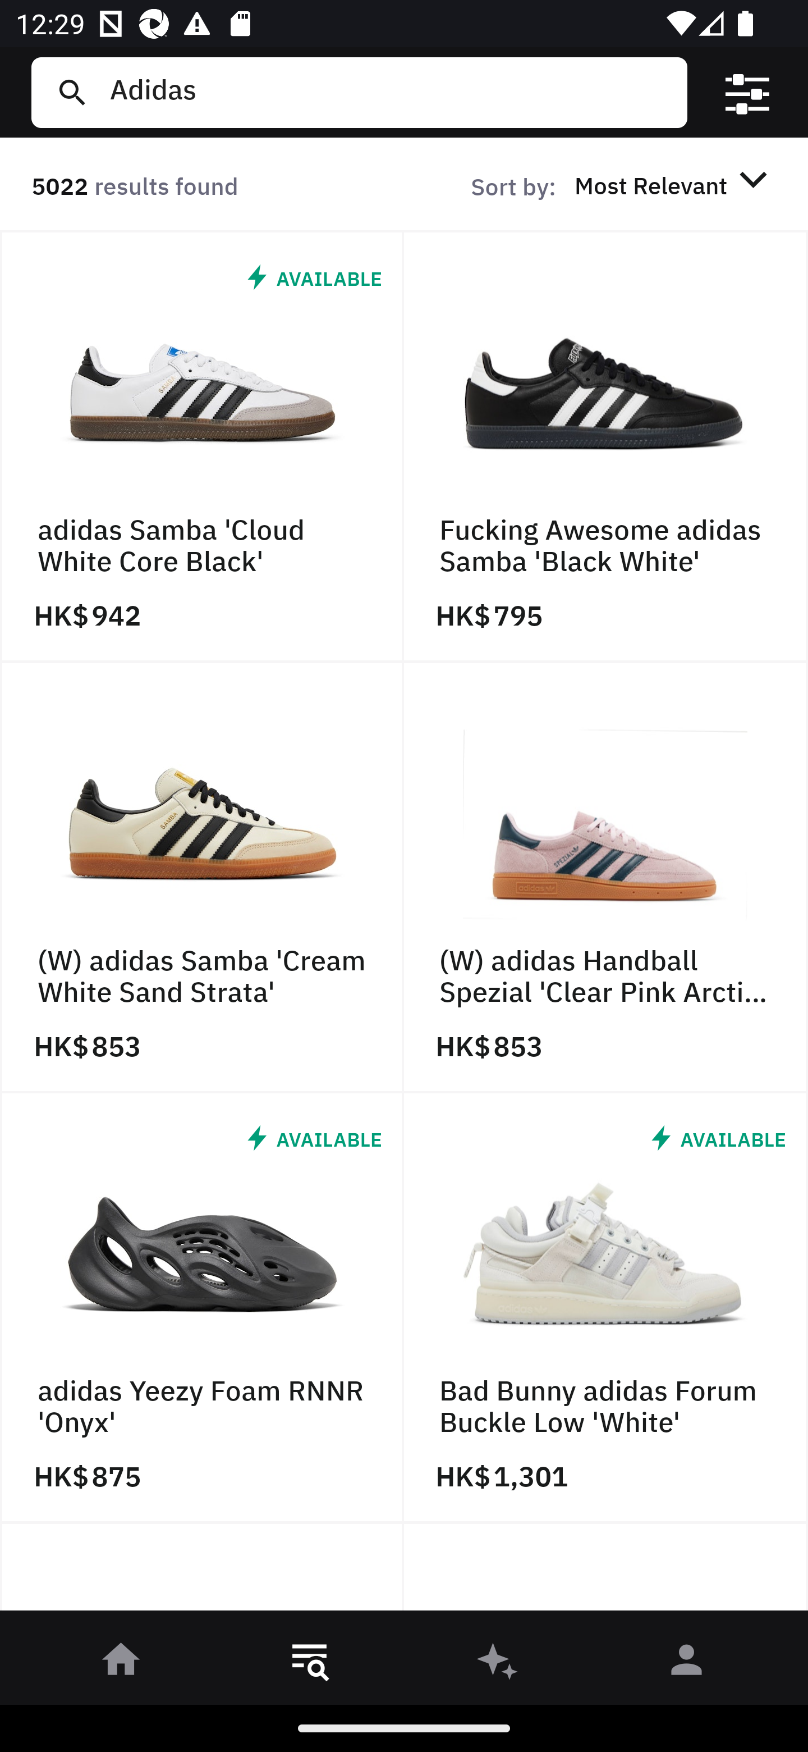  What do you see at coordinates (687, 1663) in the screenshot?
I see `󰀄` at bounding box center [687, 1663].